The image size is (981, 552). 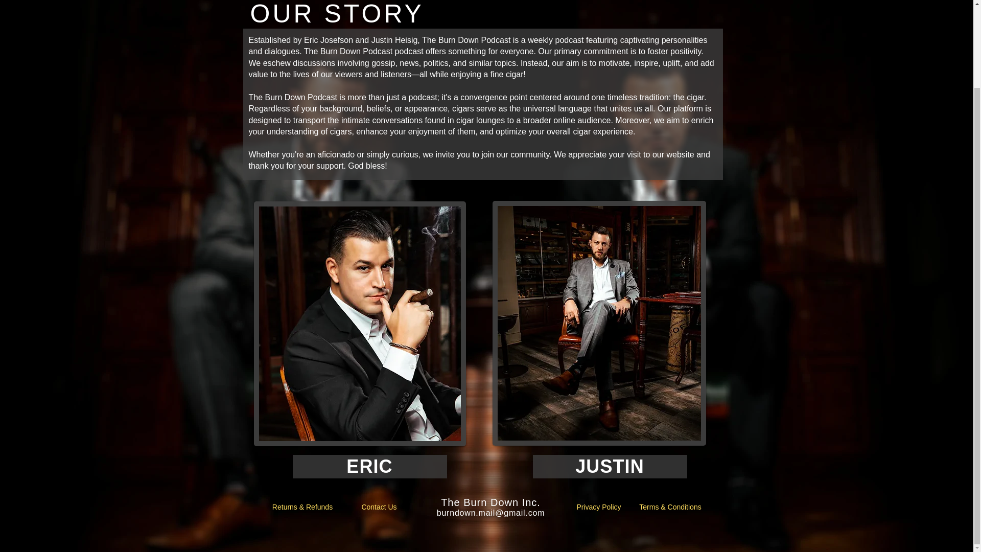 What do you see at coordinates (378, 507) in the screenshot?
I see `Contact Us` at bounding box center [378, 507].